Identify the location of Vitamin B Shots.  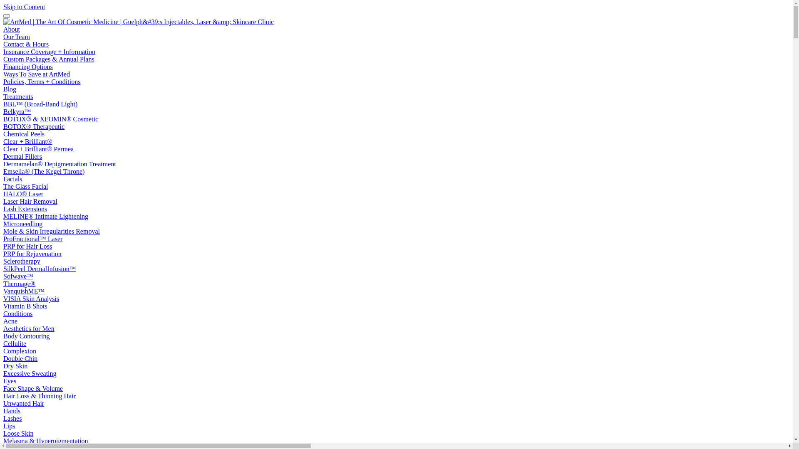
(25, 306).